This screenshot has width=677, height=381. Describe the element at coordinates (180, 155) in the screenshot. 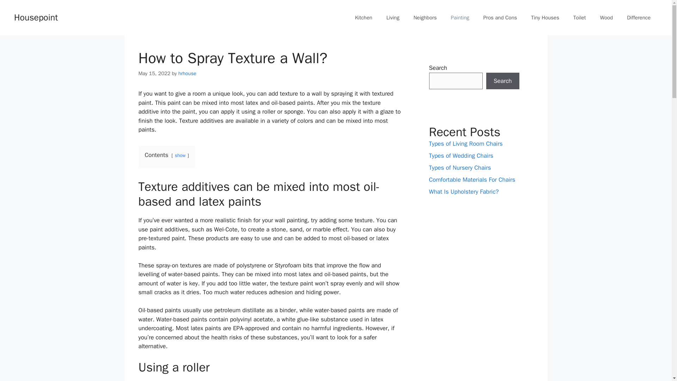

I see `show` at that location.